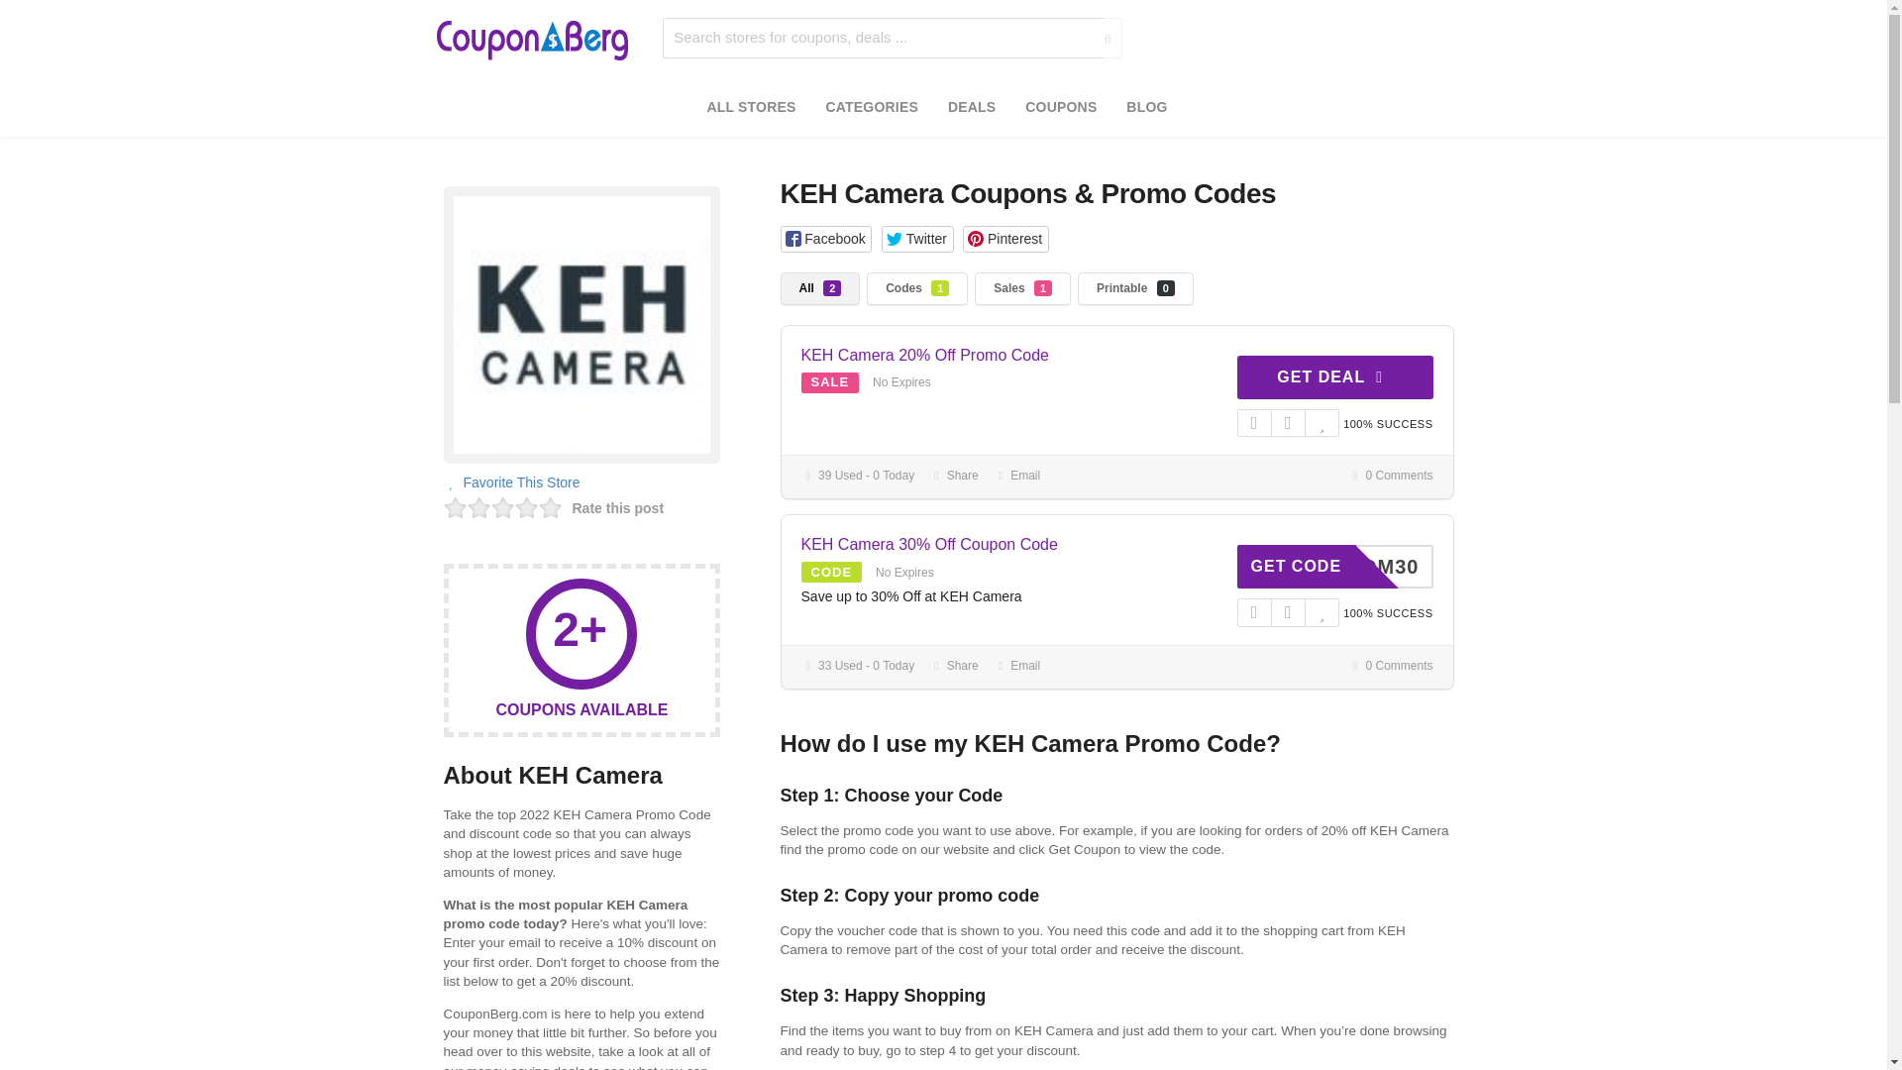 The image size is (1902, 1070). Describe the element at coordinates (971, 109) in the screenshot. I see `DEALS` at that location.